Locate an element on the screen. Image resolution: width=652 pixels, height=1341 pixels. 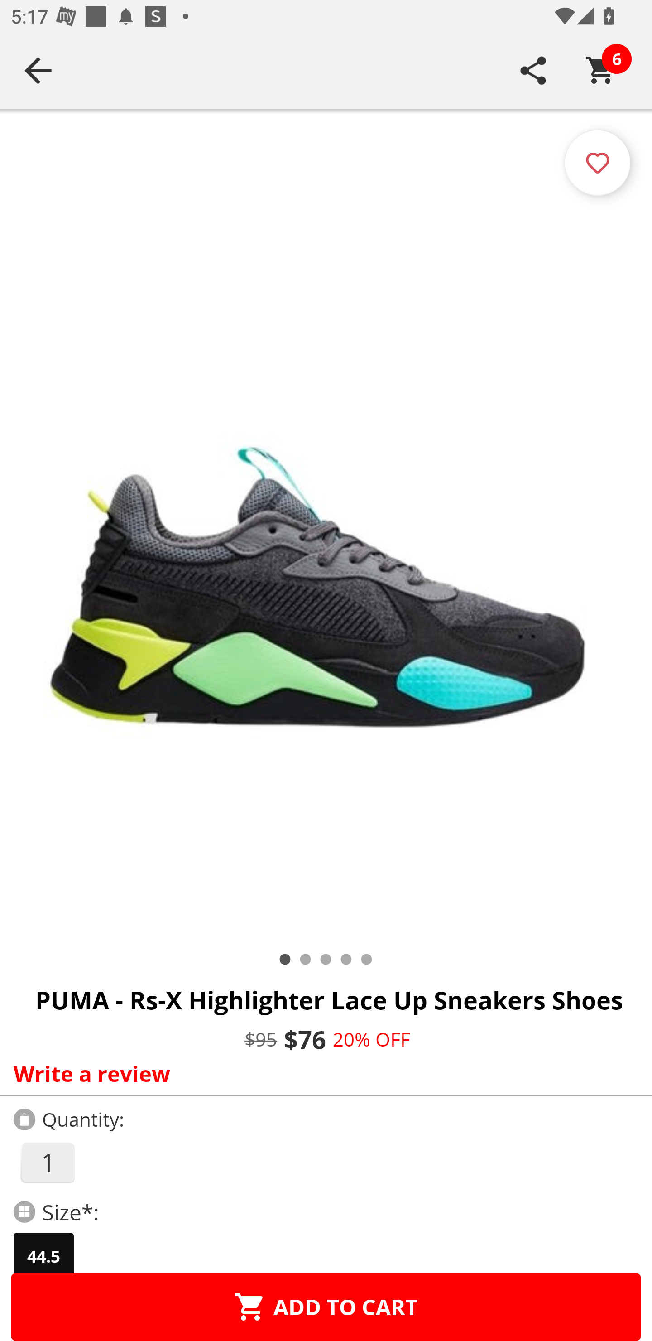
44.5 is located at coordinates (43, 1256).